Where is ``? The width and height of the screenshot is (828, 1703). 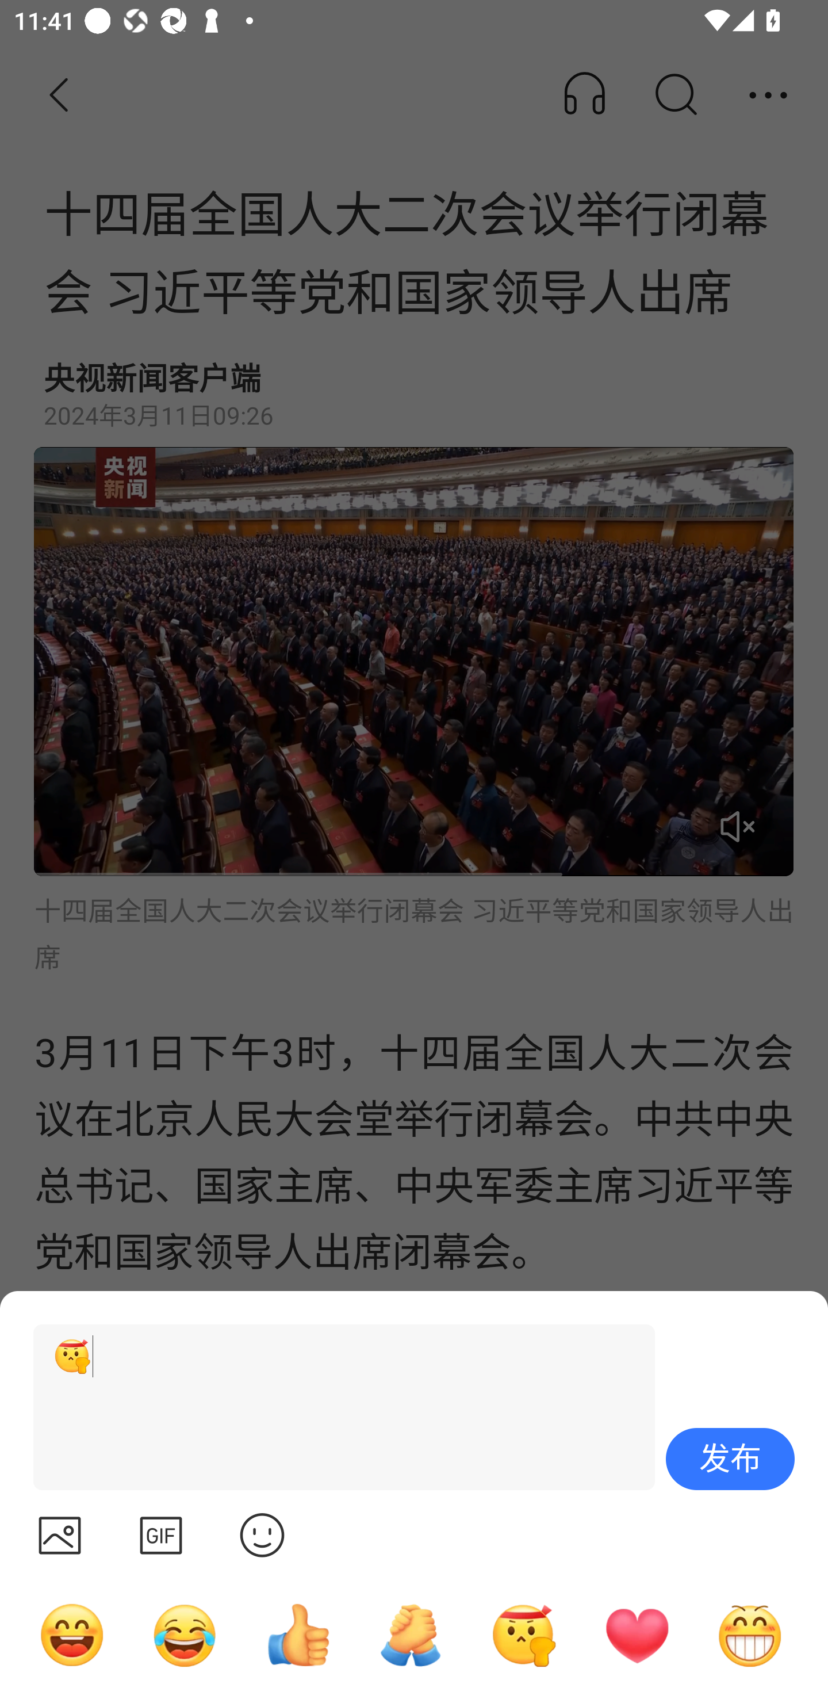  is located at coordinates (59, 1535).